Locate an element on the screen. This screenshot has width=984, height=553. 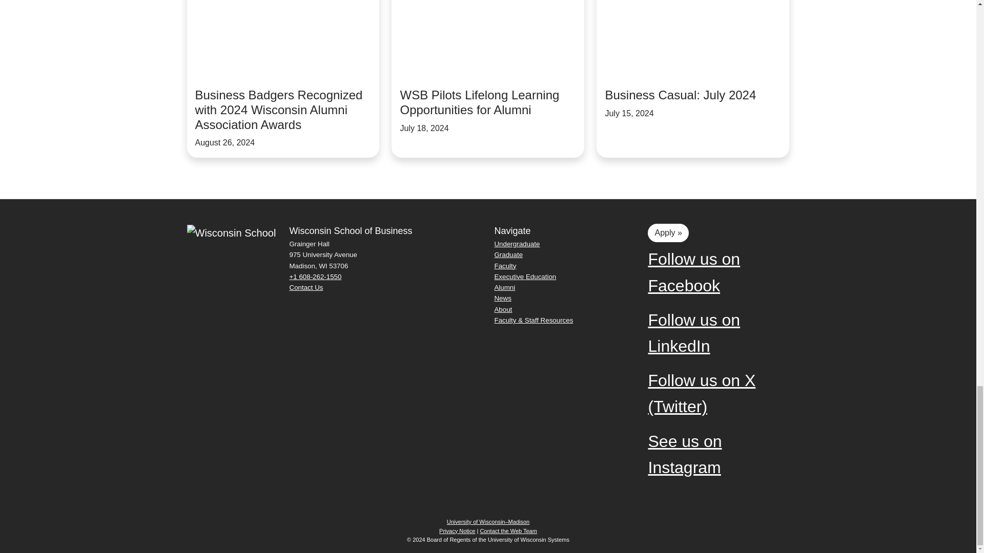
Alumni is located at coordinates (558, 287).